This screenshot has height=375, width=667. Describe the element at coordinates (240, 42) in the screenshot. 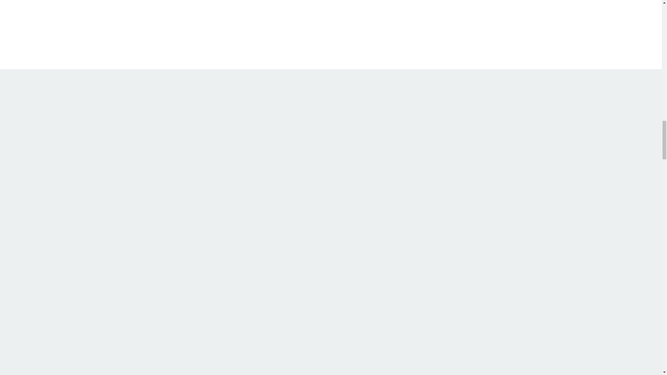

I see `Questions That Seniors Ask About Real Estate` at that location.